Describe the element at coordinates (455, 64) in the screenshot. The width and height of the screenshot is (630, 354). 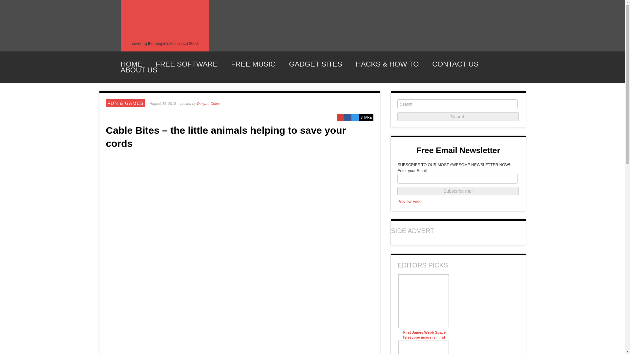
I see `CONTACT US` at that location.